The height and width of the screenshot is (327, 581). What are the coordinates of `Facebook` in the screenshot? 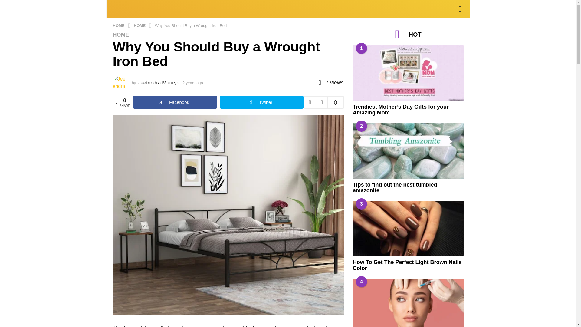 It's located at (175, 102).